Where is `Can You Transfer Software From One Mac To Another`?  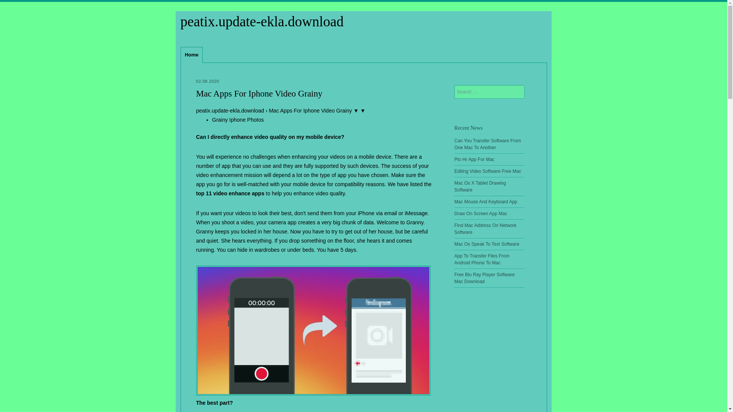 Can You Transfer Software From One Mac To Another is located at coordinates (488, 144).